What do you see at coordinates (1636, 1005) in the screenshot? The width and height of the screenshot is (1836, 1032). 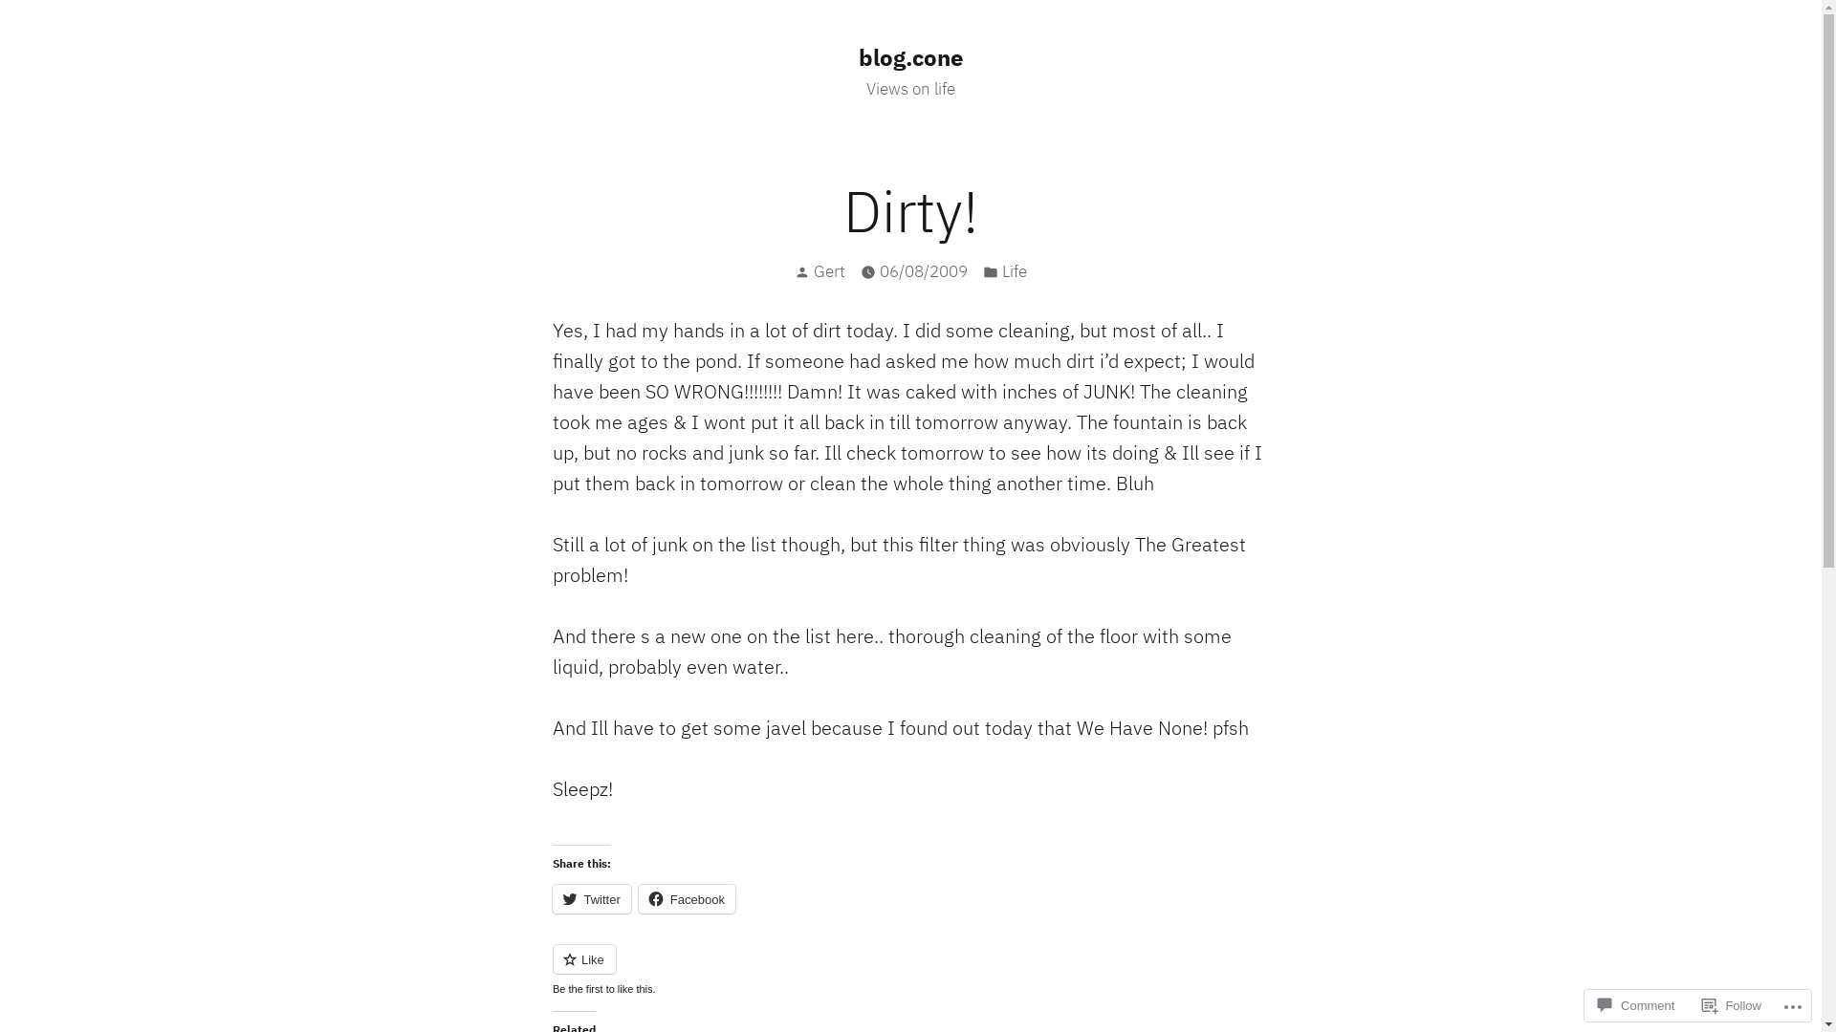 I see `Comment` at bounding box center [1636, 1005].